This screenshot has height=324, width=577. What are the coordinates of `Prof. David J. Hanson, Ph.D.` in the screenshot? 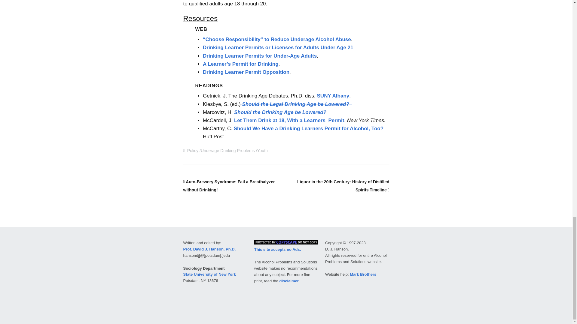 It's located at (210, 249).